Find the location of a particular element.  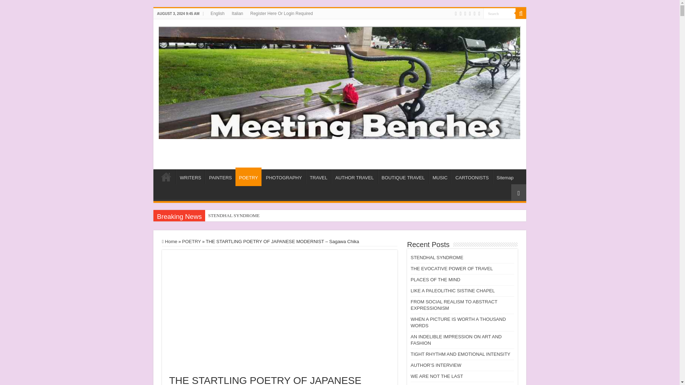

Register Here Or Login Required is located at coordinates (281, 13).